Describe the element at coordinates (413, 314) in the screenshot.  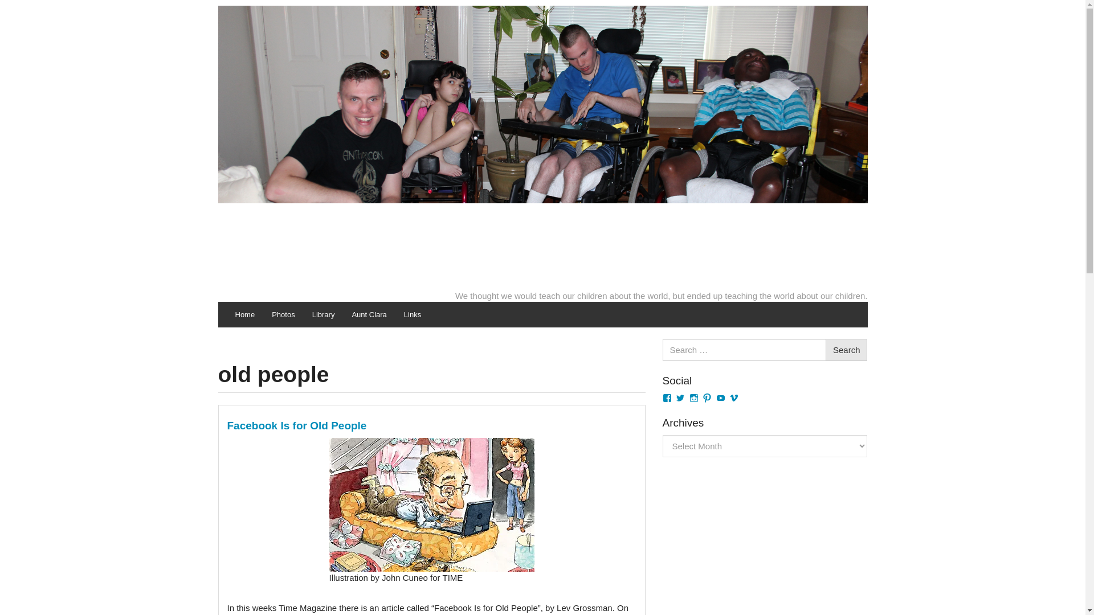
I see `Links` at that location.